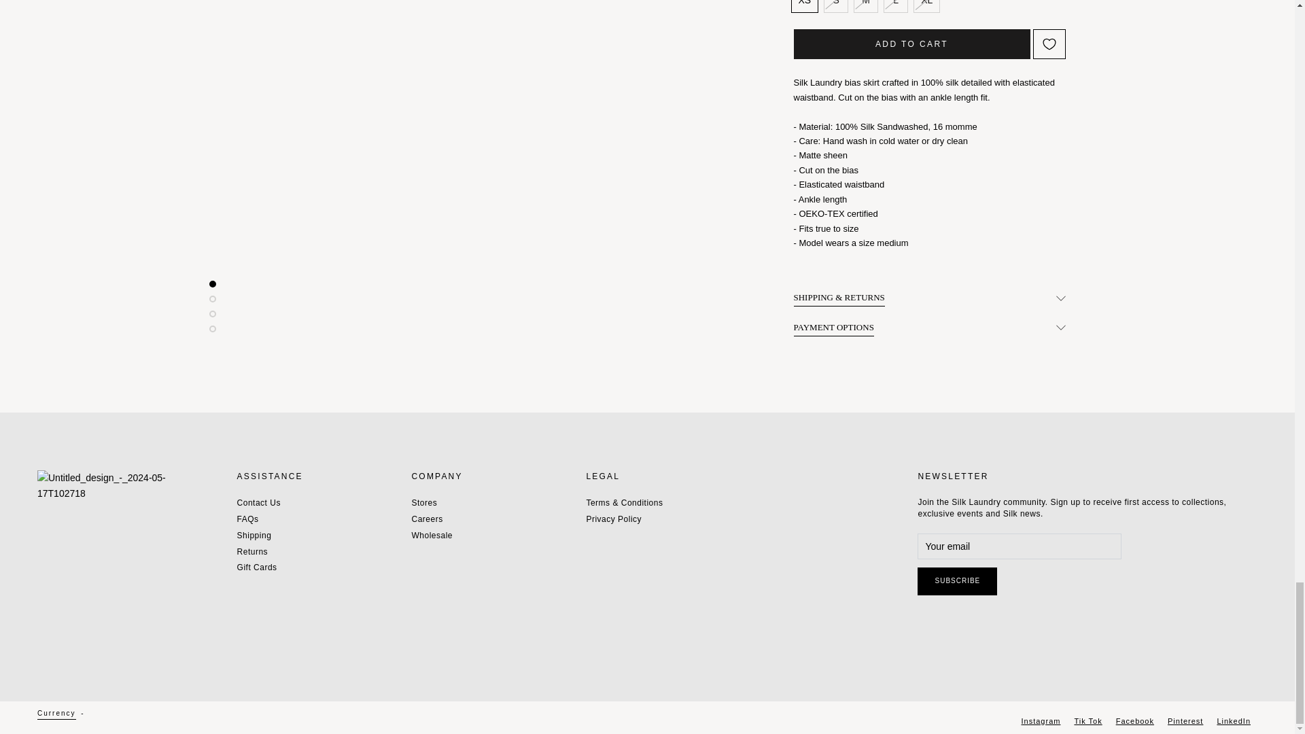 This screenshot has width=1305, height=734. Describe the element at coordinates (435, 519) in the screenshot. I see `Careers` at that location.